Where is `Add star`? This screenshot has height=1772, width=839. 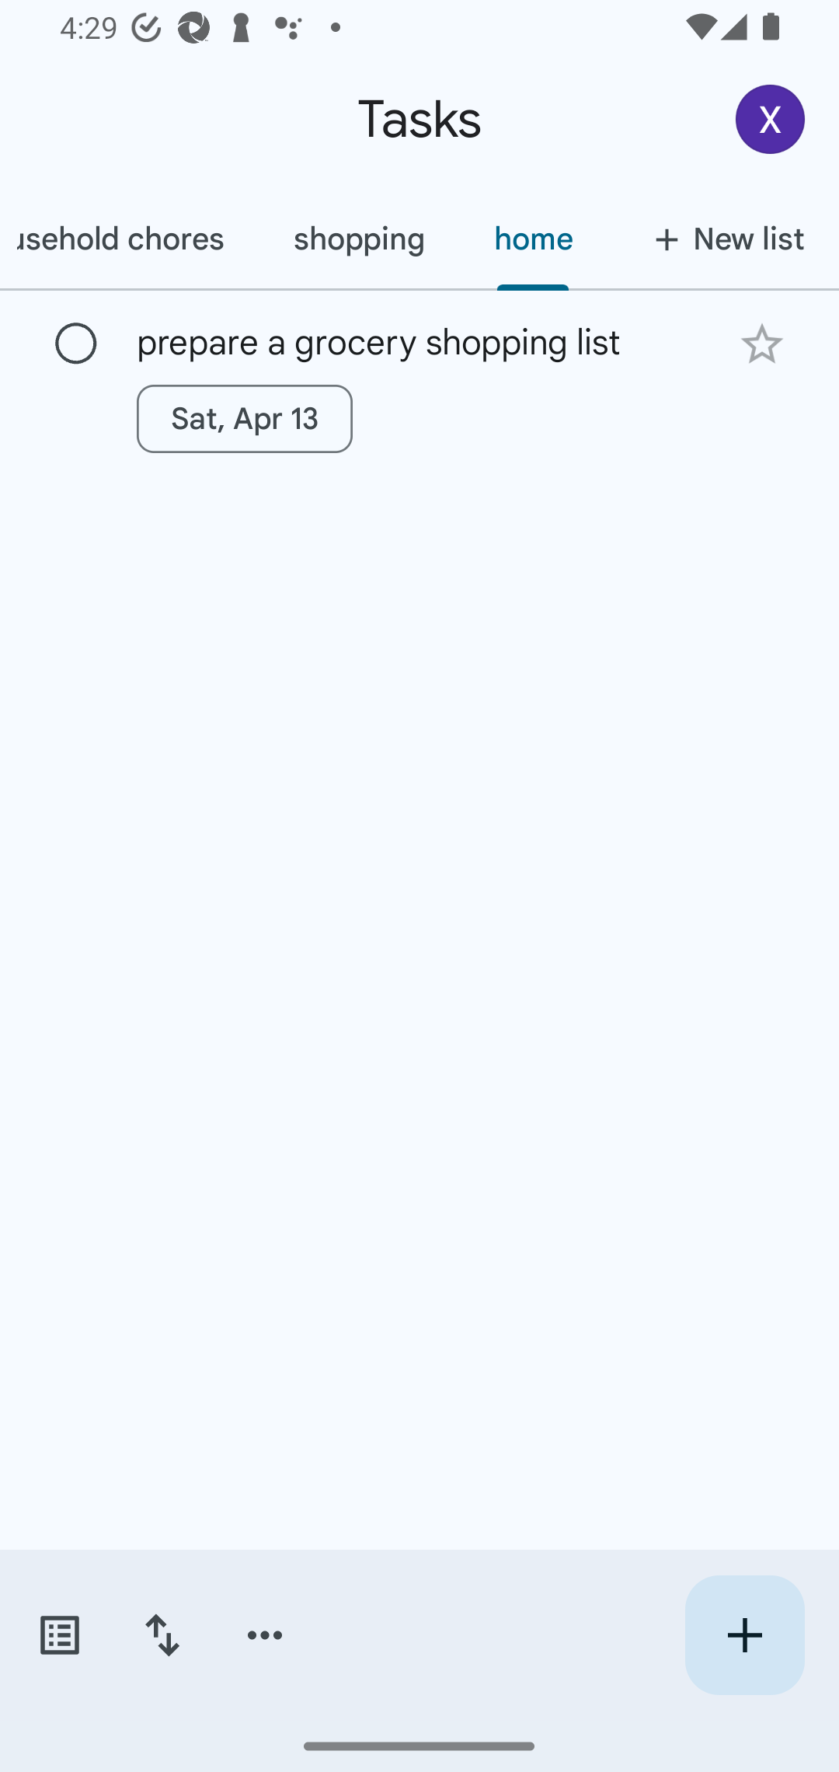 Add star is located at coordinates (761, 344).